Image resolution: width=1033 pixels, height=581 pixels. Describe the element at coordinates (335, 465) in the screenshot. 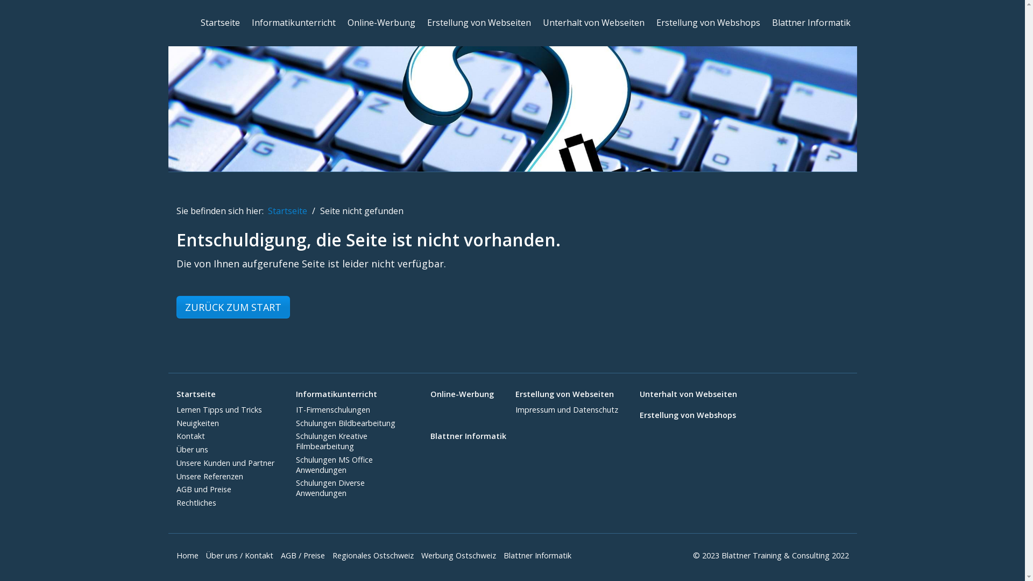

I see `Schulungen MS Office Anwendungen` at that location.